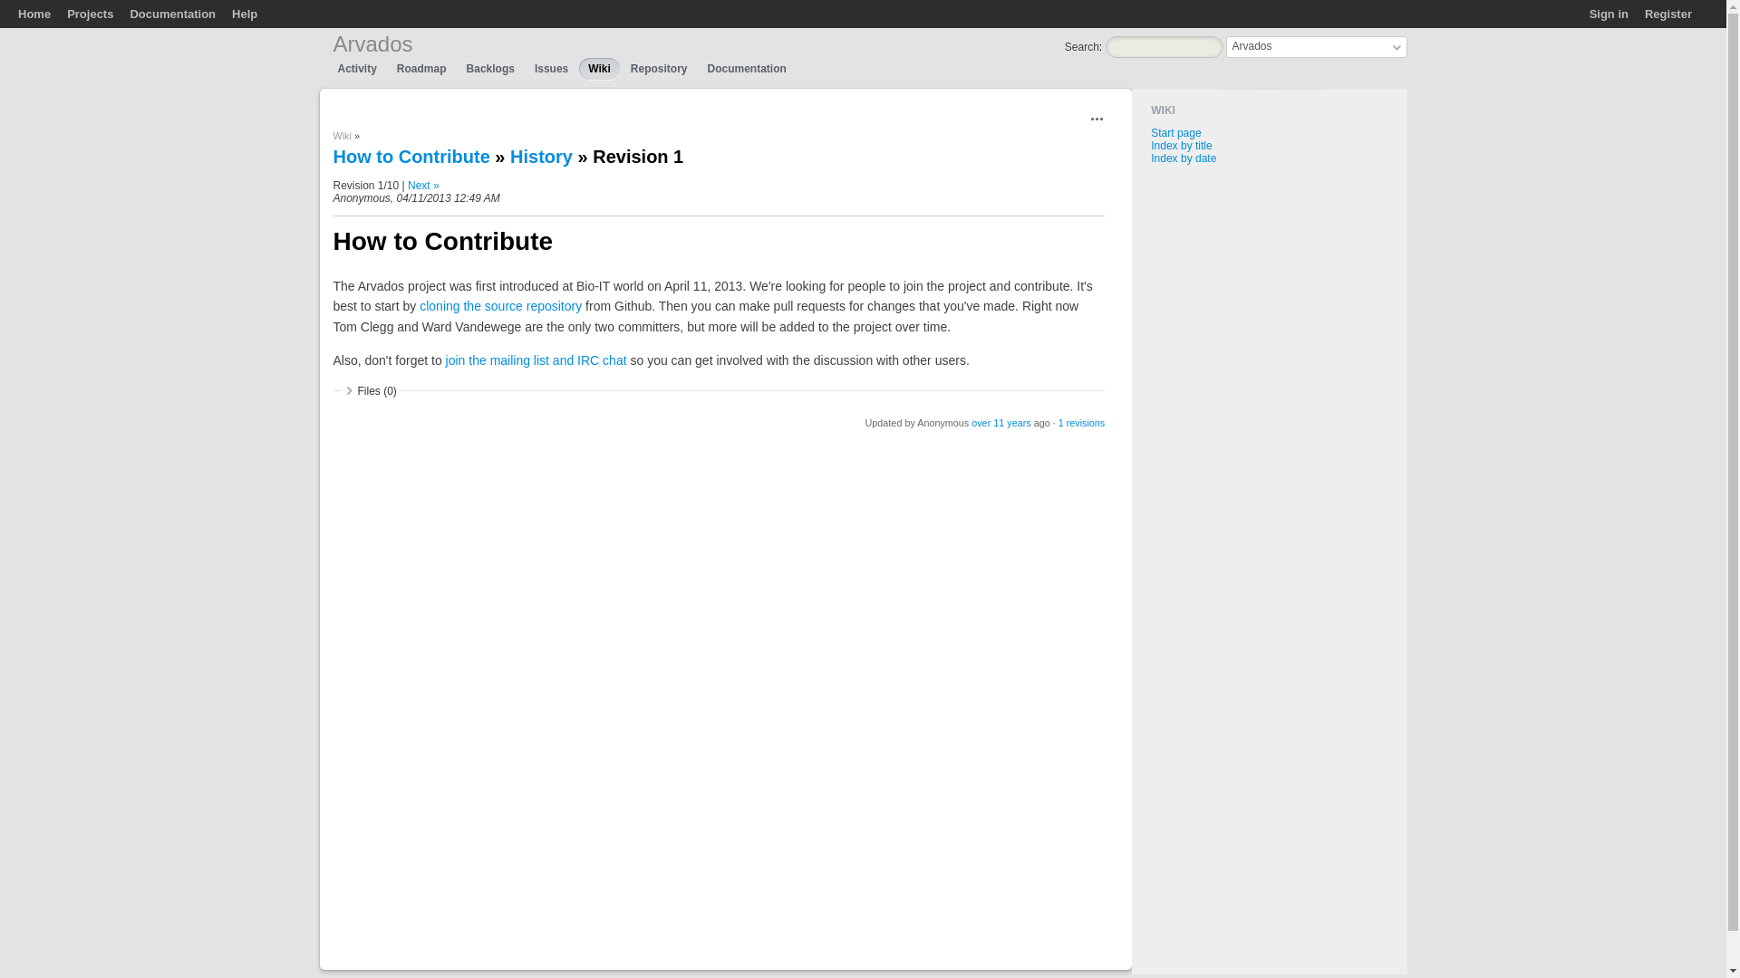  What do you see at coordinates (1667, 13) in the screenshot?
I see `Register` at bounding box center [1667, 13].